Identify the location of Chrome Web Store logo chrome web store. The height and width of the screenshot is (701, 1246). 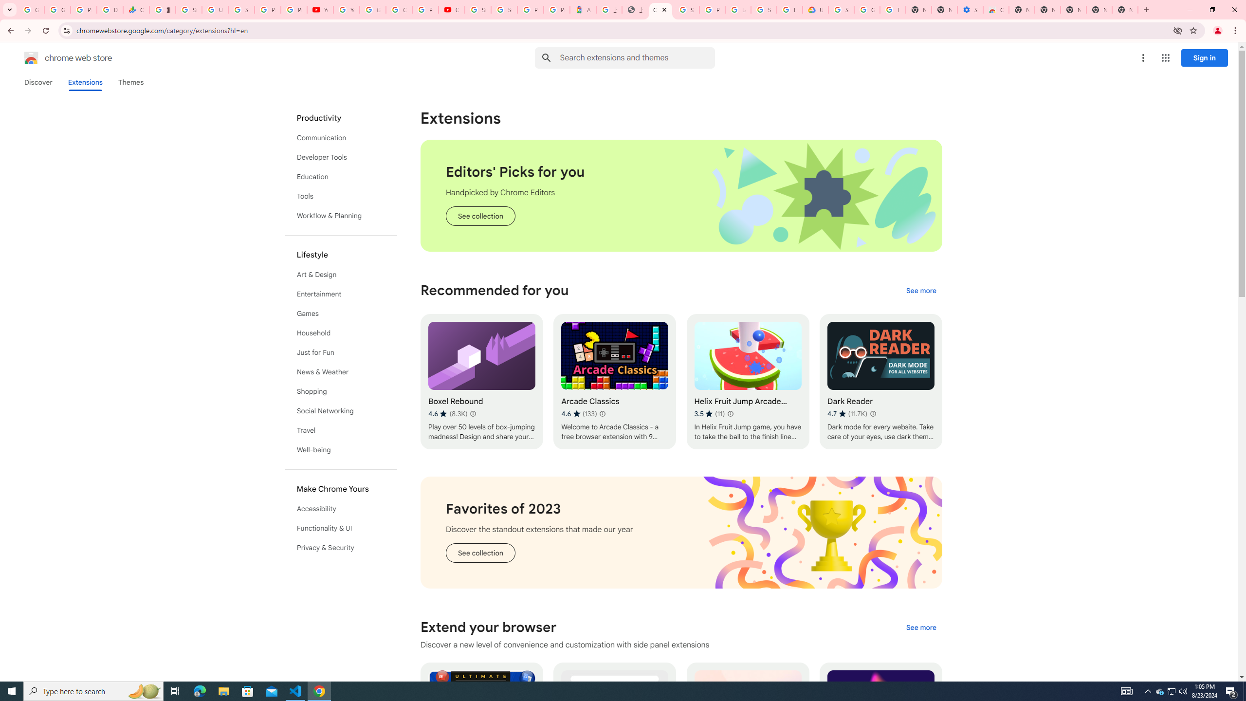
(57, 58).